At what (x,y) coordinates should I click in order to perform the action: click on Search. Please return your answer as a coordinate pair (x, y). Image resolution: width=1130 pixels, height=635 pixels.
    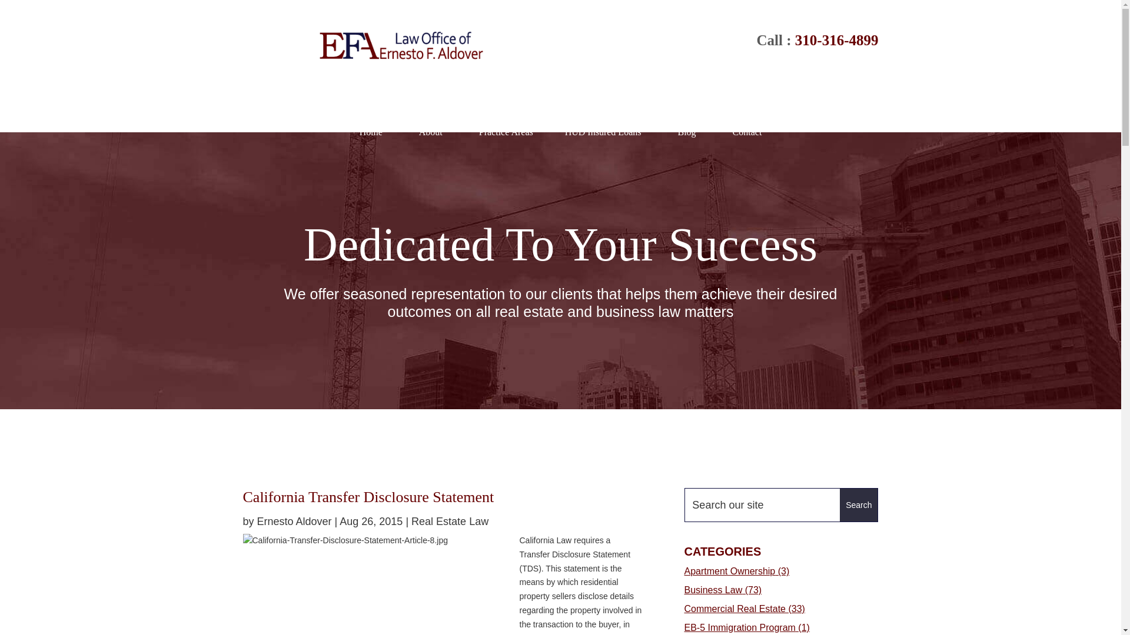
    Looking at the image, I should click on (858, 504).